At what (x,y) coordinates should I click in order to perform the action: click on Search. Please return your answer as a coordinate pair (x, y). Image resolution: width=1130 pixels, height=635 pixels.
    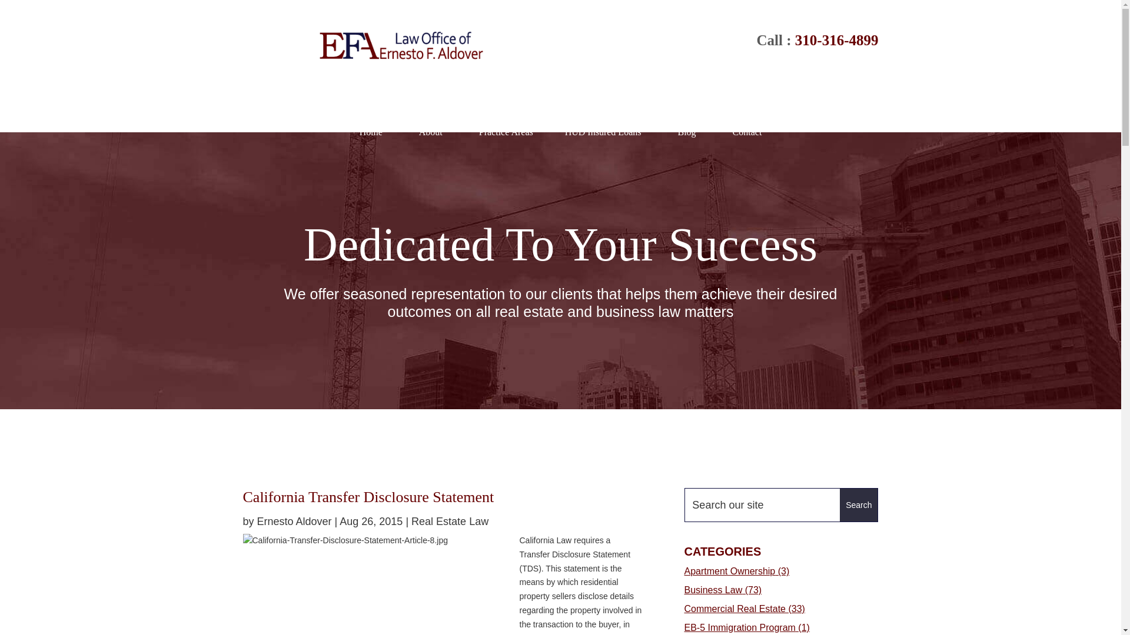
    Looking at the image, I should click on (858, 504).